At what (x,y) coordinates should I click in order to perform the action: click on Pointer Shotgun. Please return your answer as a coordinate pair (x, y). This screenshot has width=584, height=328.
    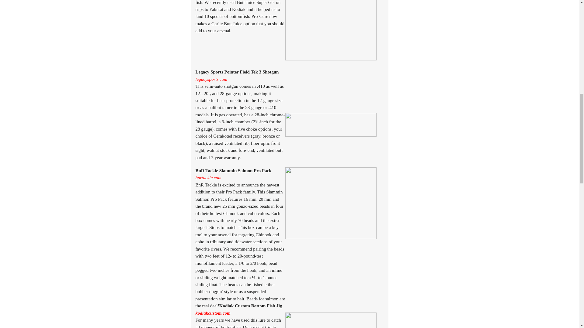
    Looking at the image, I should click on (331, 125).